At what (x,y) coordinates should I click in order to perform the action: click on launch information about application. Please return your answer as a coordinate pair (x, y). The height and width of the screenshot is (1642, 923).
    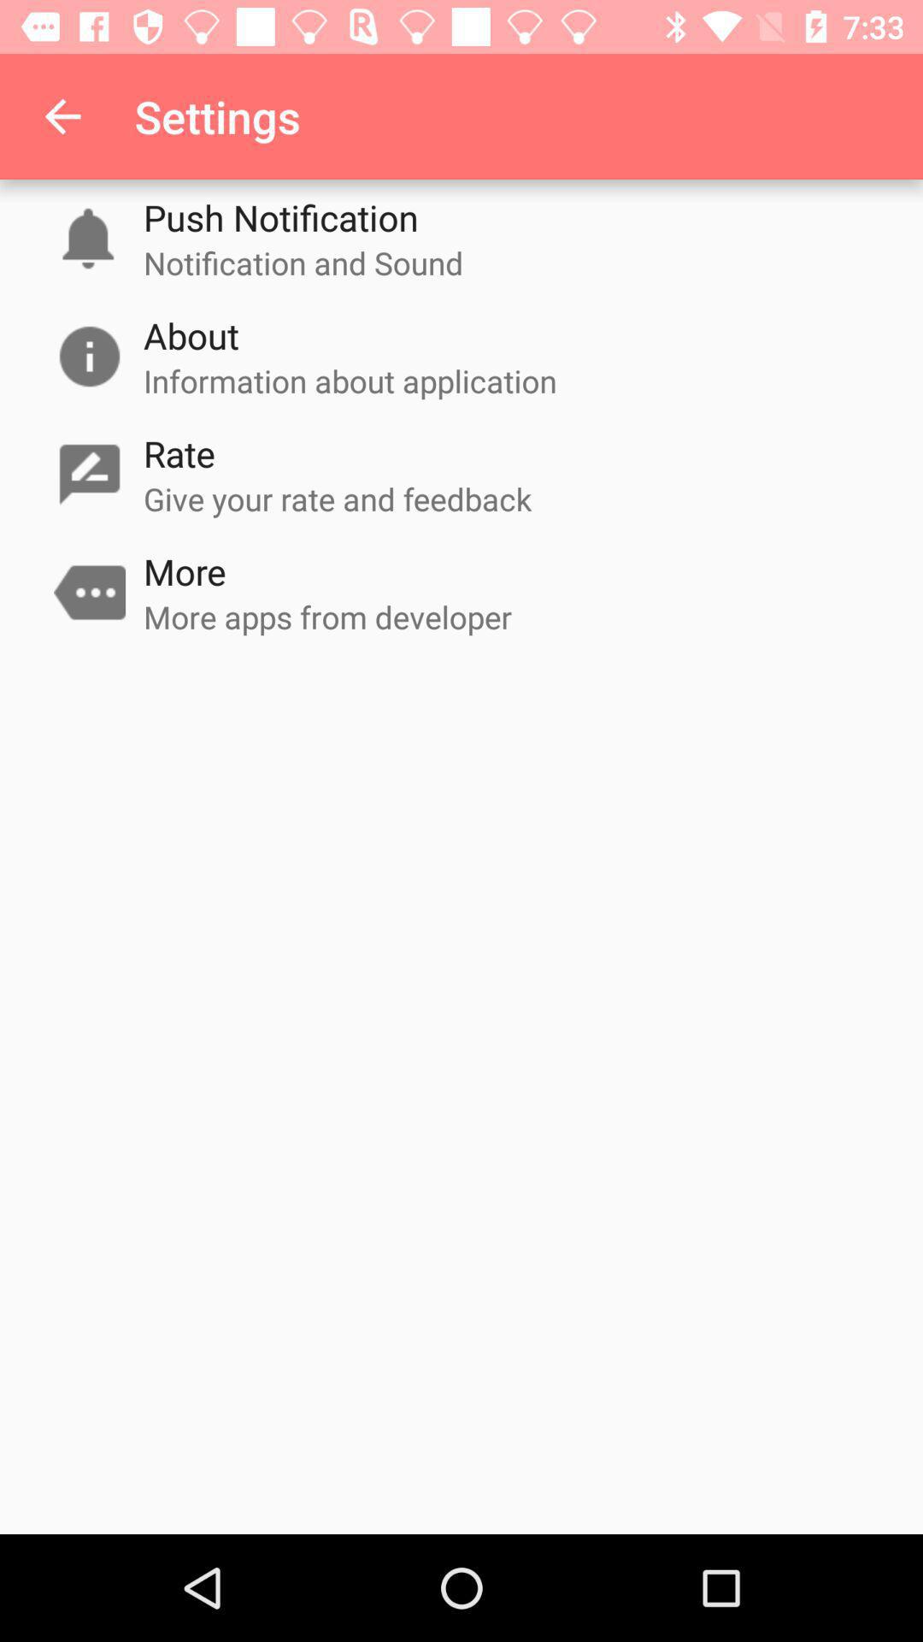
    Looking at the image, I should click on (350, 381).